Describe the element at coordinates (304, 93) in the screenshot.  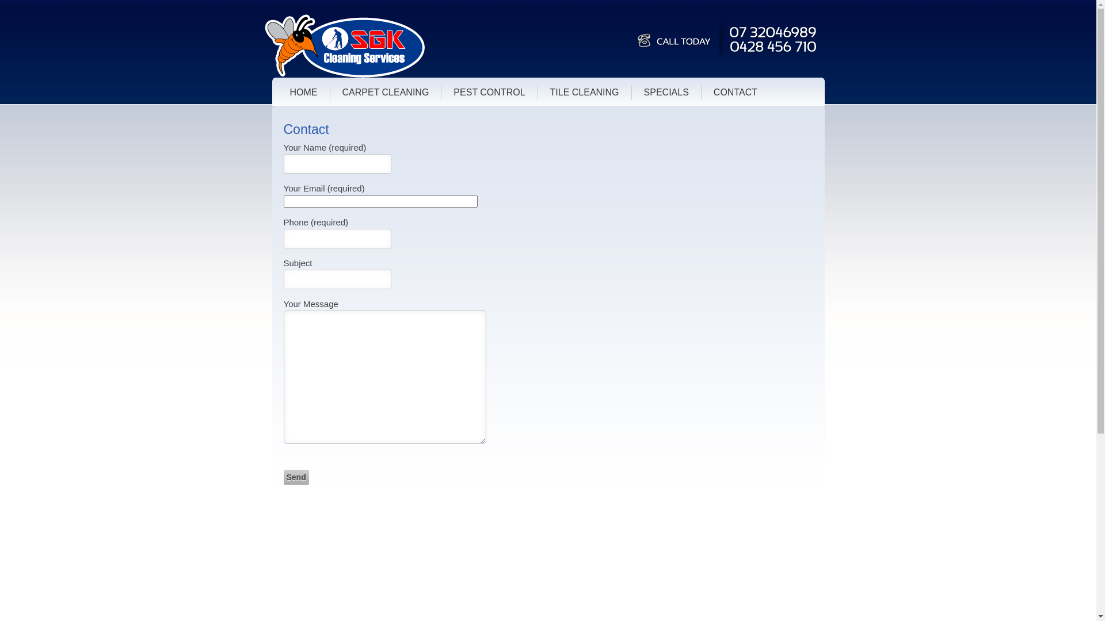
I see `HOME` at that location.